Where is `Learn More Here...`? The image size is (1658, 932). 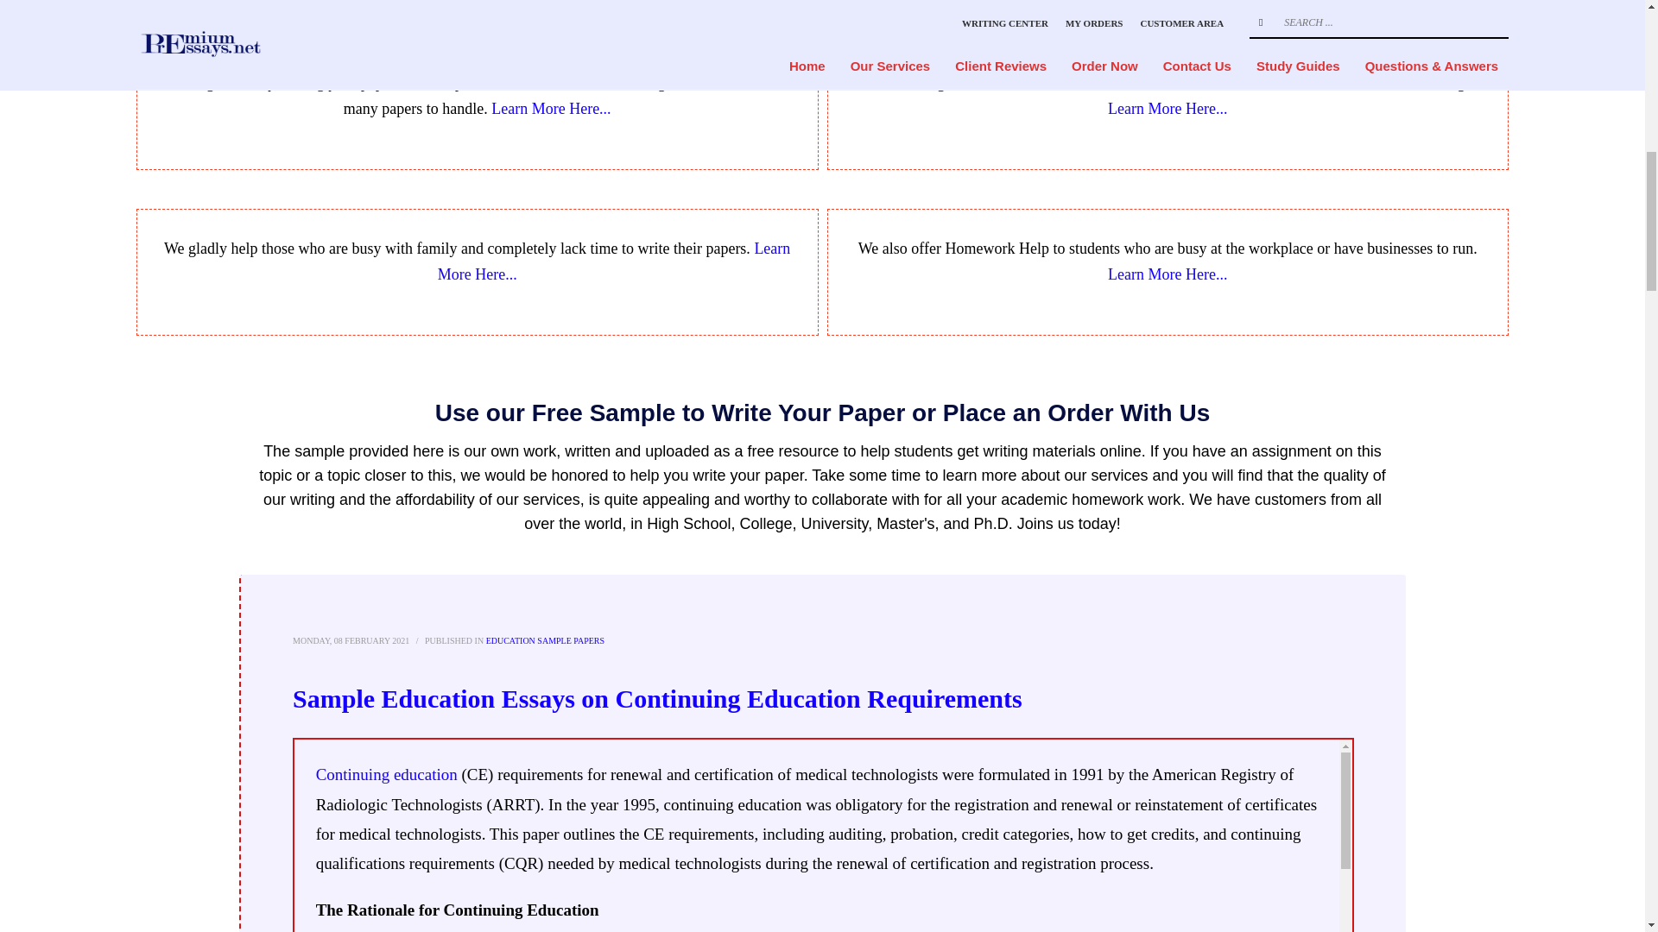 Learn More Here... is located at coordinates (1167, 274).